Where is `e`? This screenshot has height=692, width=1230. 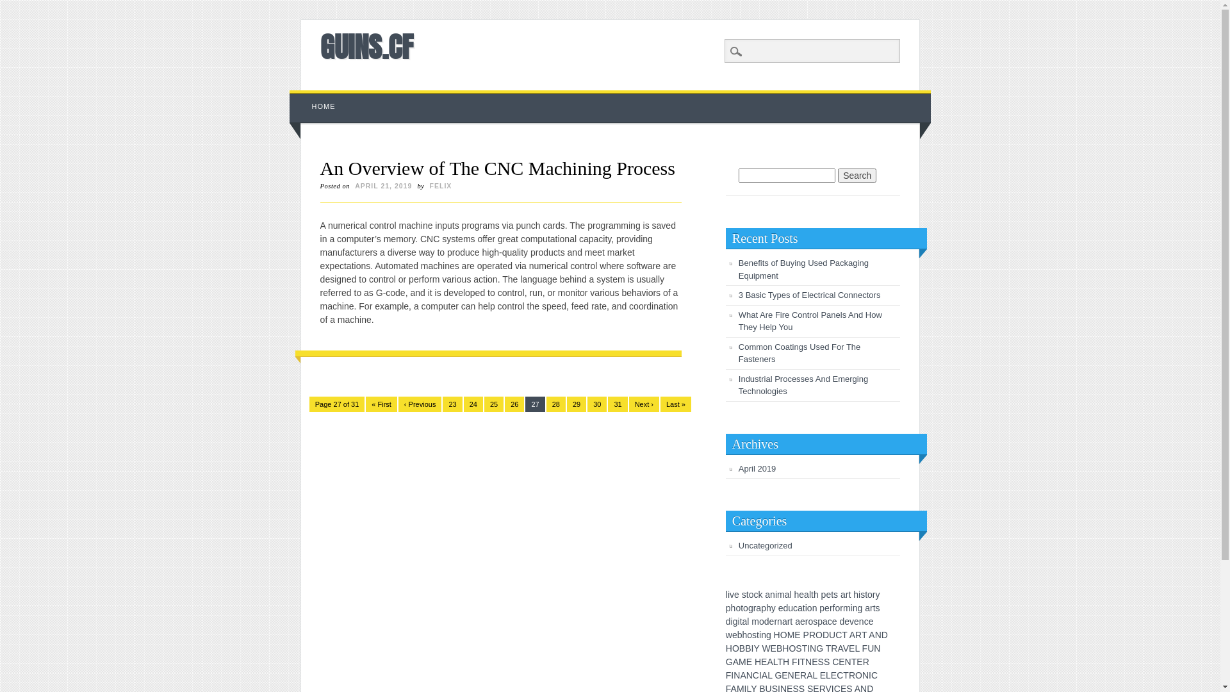 e is located at coordinates (735, 635).